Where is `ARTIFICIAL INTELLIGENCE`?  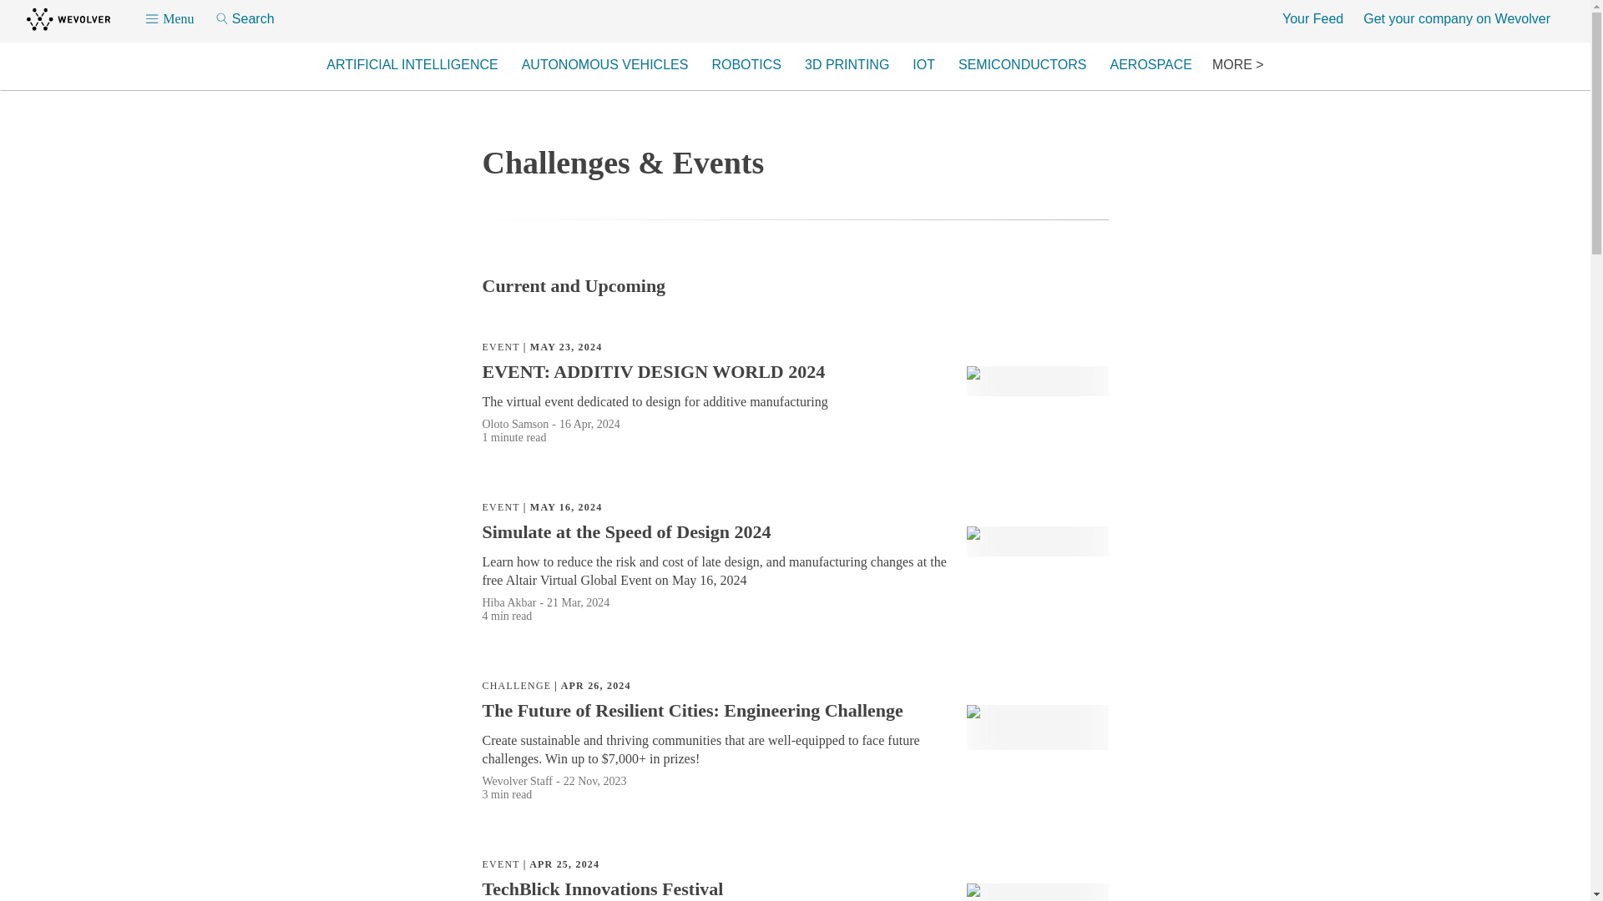
ARTIFICIAL INTELLIGENCE is located at coordinates (412, 65).